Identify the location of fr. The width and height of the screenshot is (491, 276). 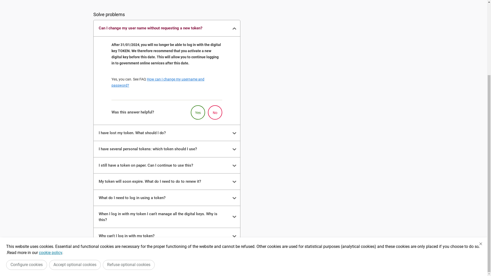
(107, 6).